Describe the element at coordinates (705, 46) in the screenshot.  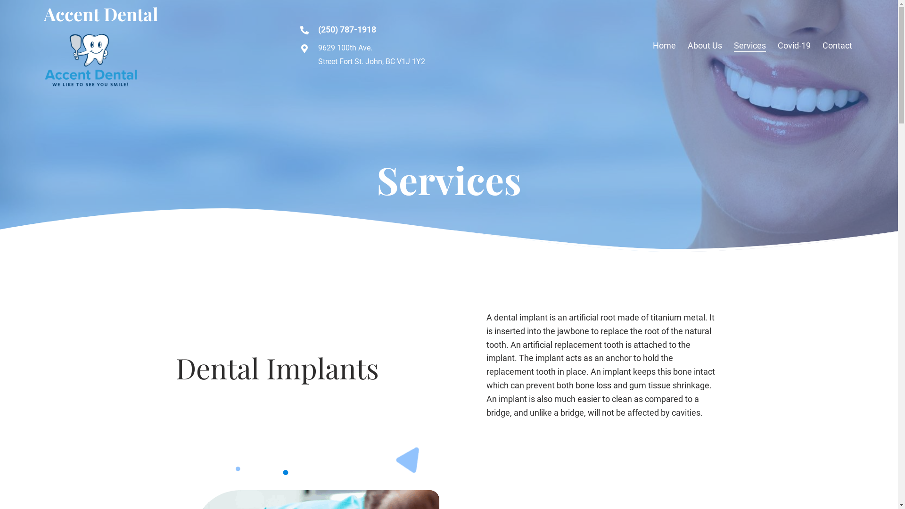
I see `About Us` at that location.